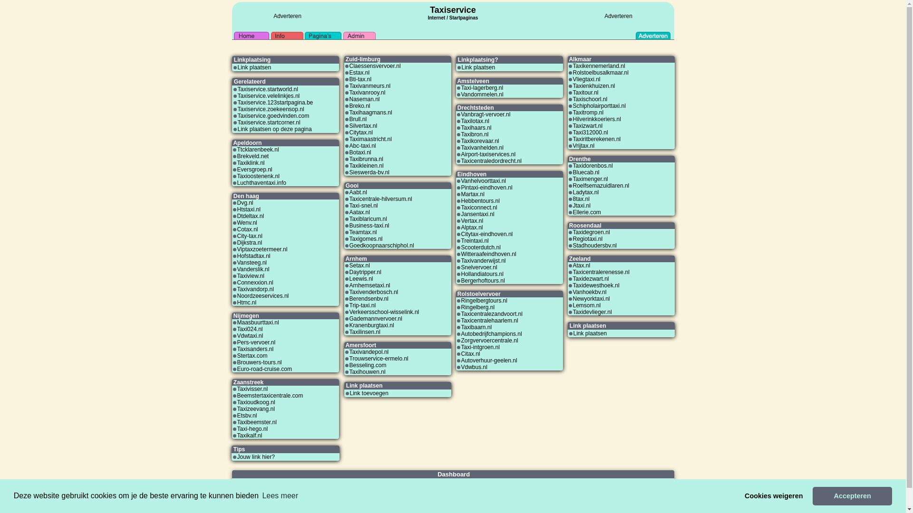 Image resolution: width=913 pixels, height=513 pixels. Describe the element at coordinates (489, 254) in the screenshot. I see `Witteraafeindhoven.nl` at that location.